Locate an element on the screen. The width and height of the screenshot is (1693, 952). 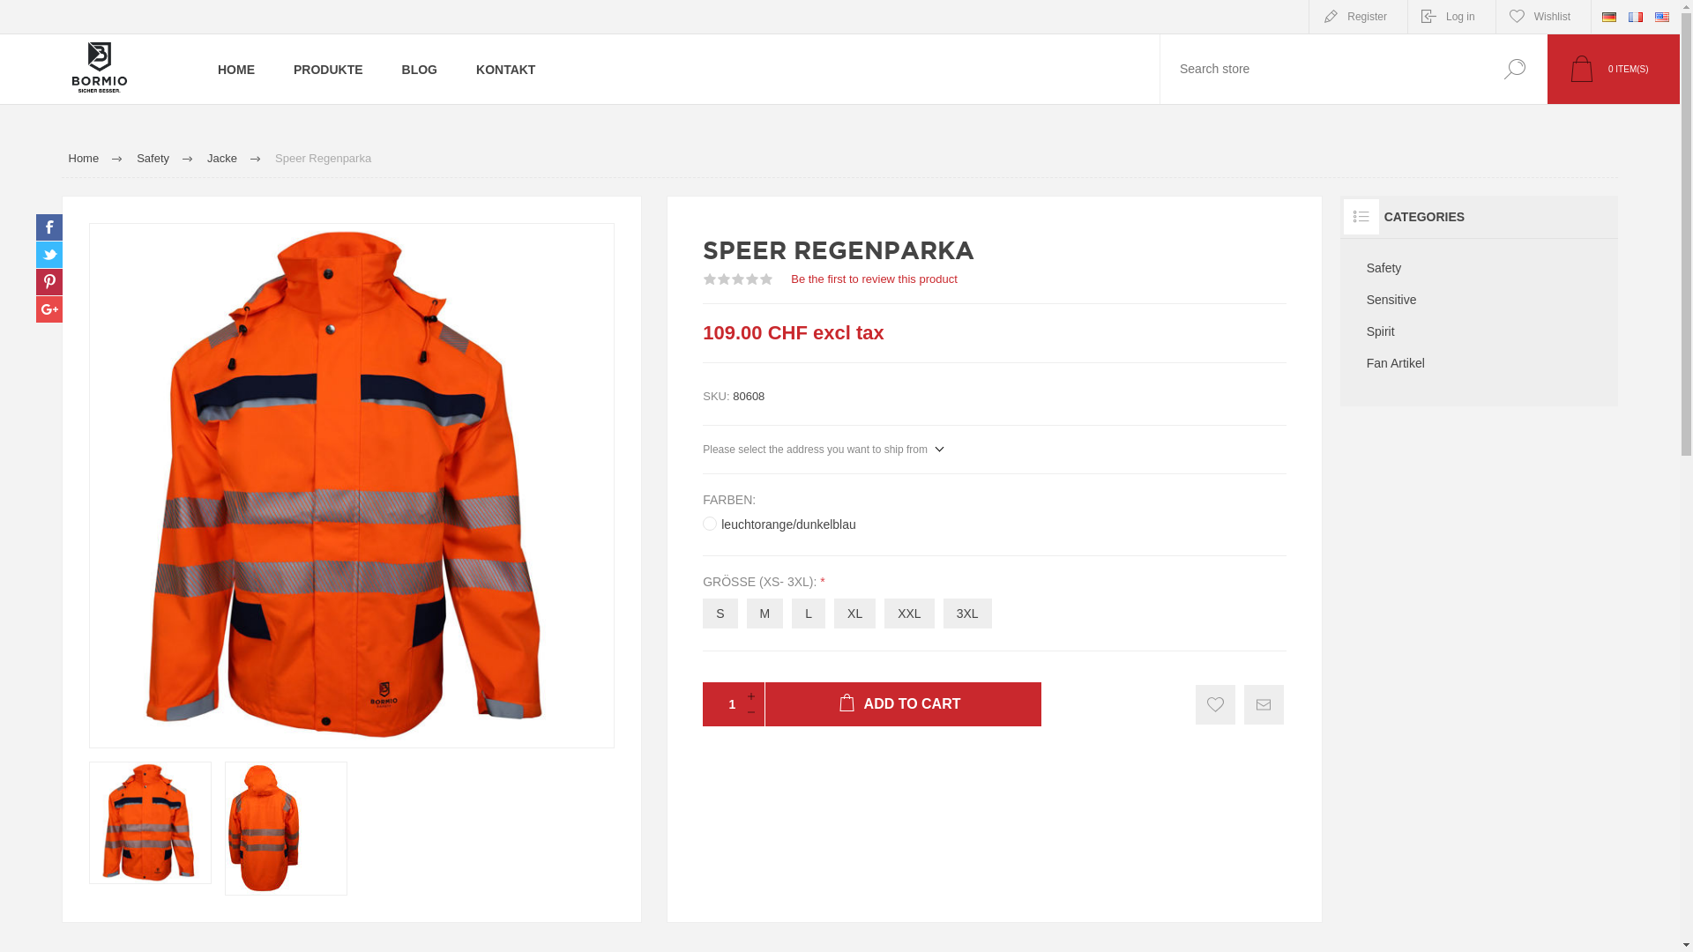
sevenspikes.themes.pacific.common.sharefacebook is located at coordinates (49, 227).